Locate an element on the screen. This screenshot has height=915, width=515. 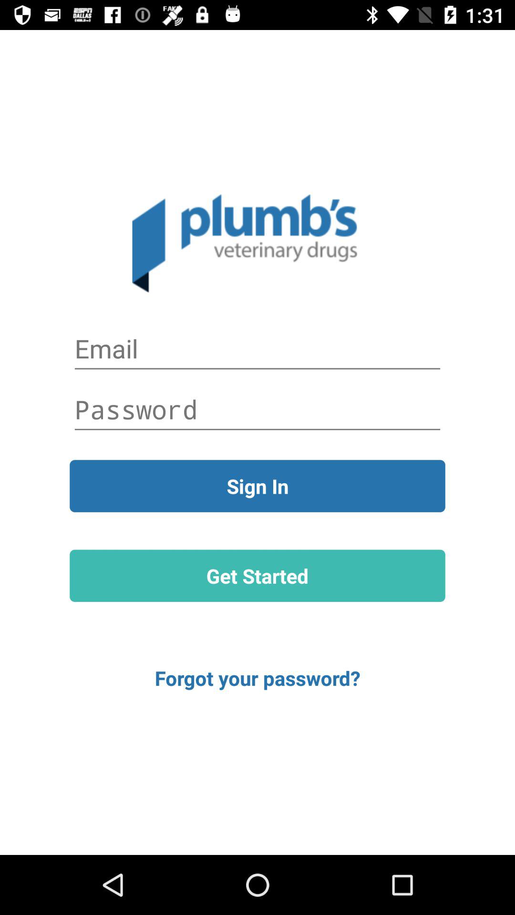
click the forgot your password? is located at coordinates (257, 678).